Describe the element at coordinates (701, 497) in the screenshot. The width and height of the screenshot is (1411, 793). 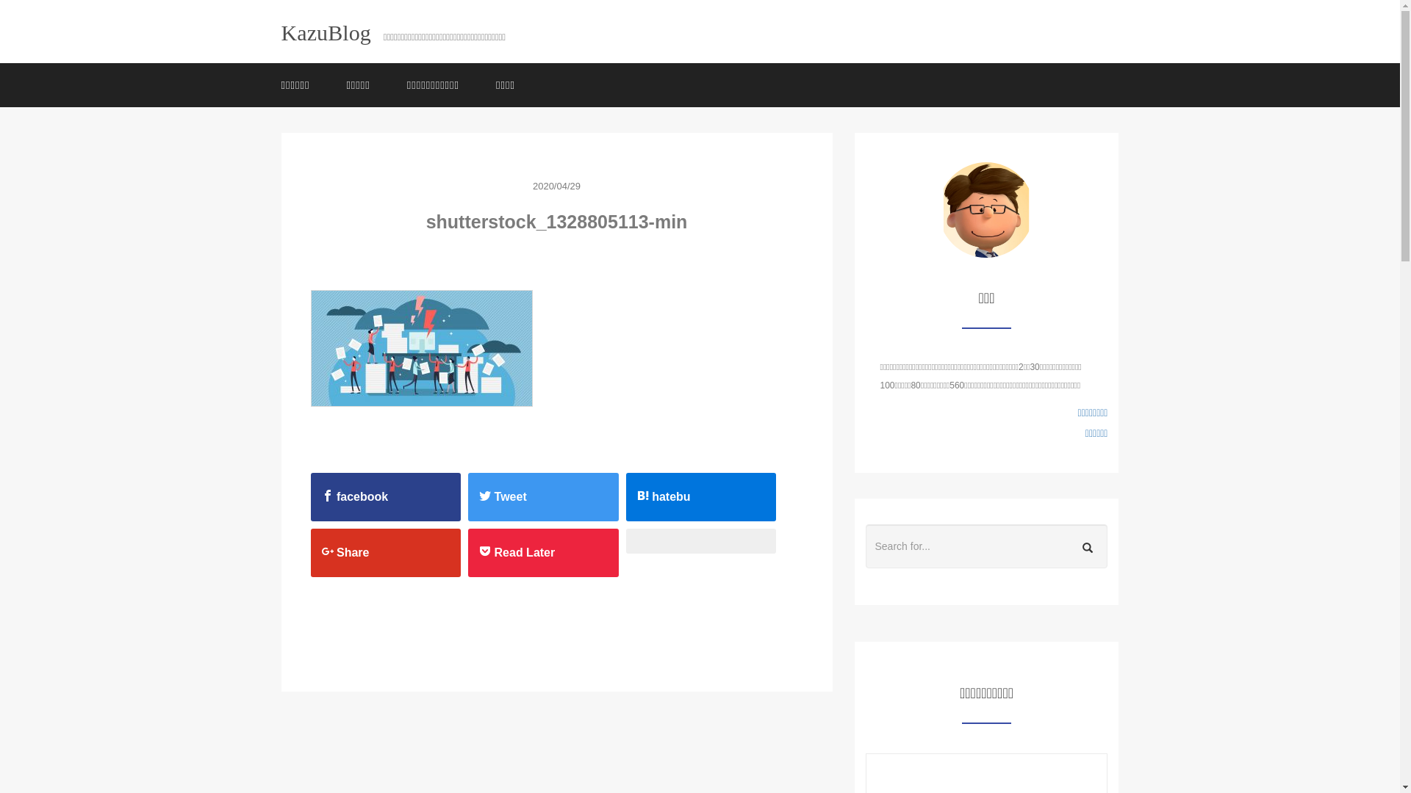
I see `hatebu` at that location.